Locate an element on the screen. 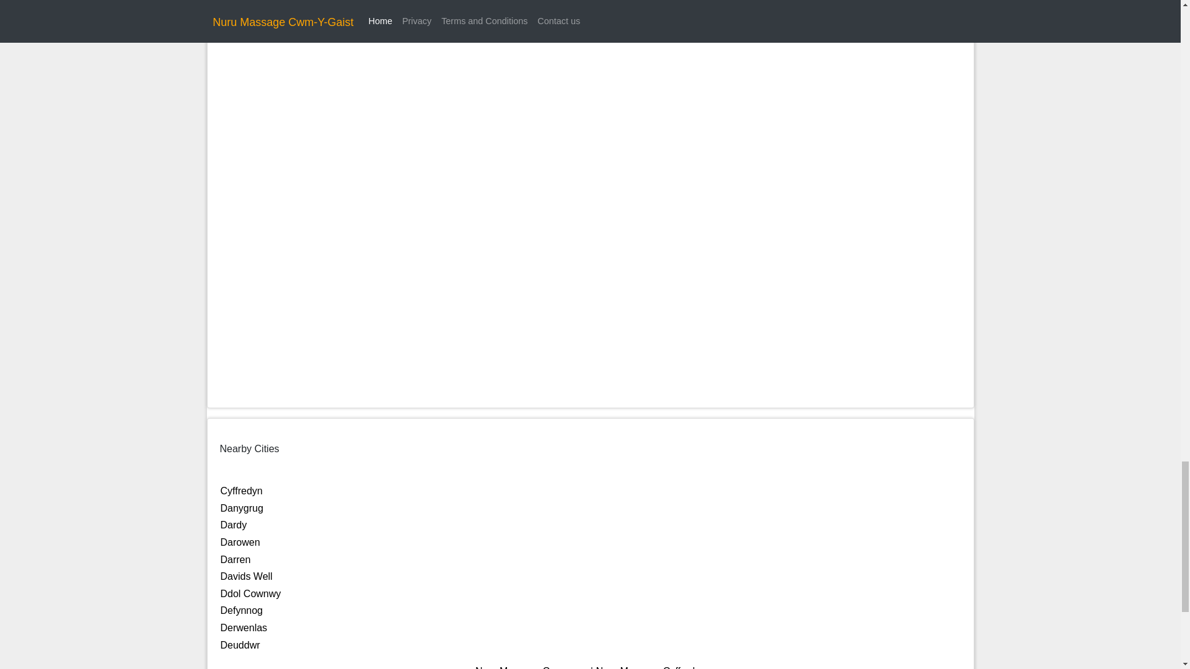  Danygrug is located at coordinates (242, 508).